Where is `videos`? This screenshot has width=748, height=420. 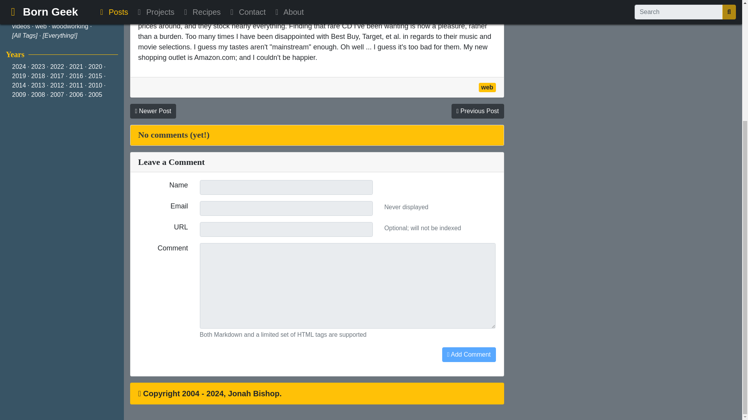
videos is located at coordinates (21, 26).